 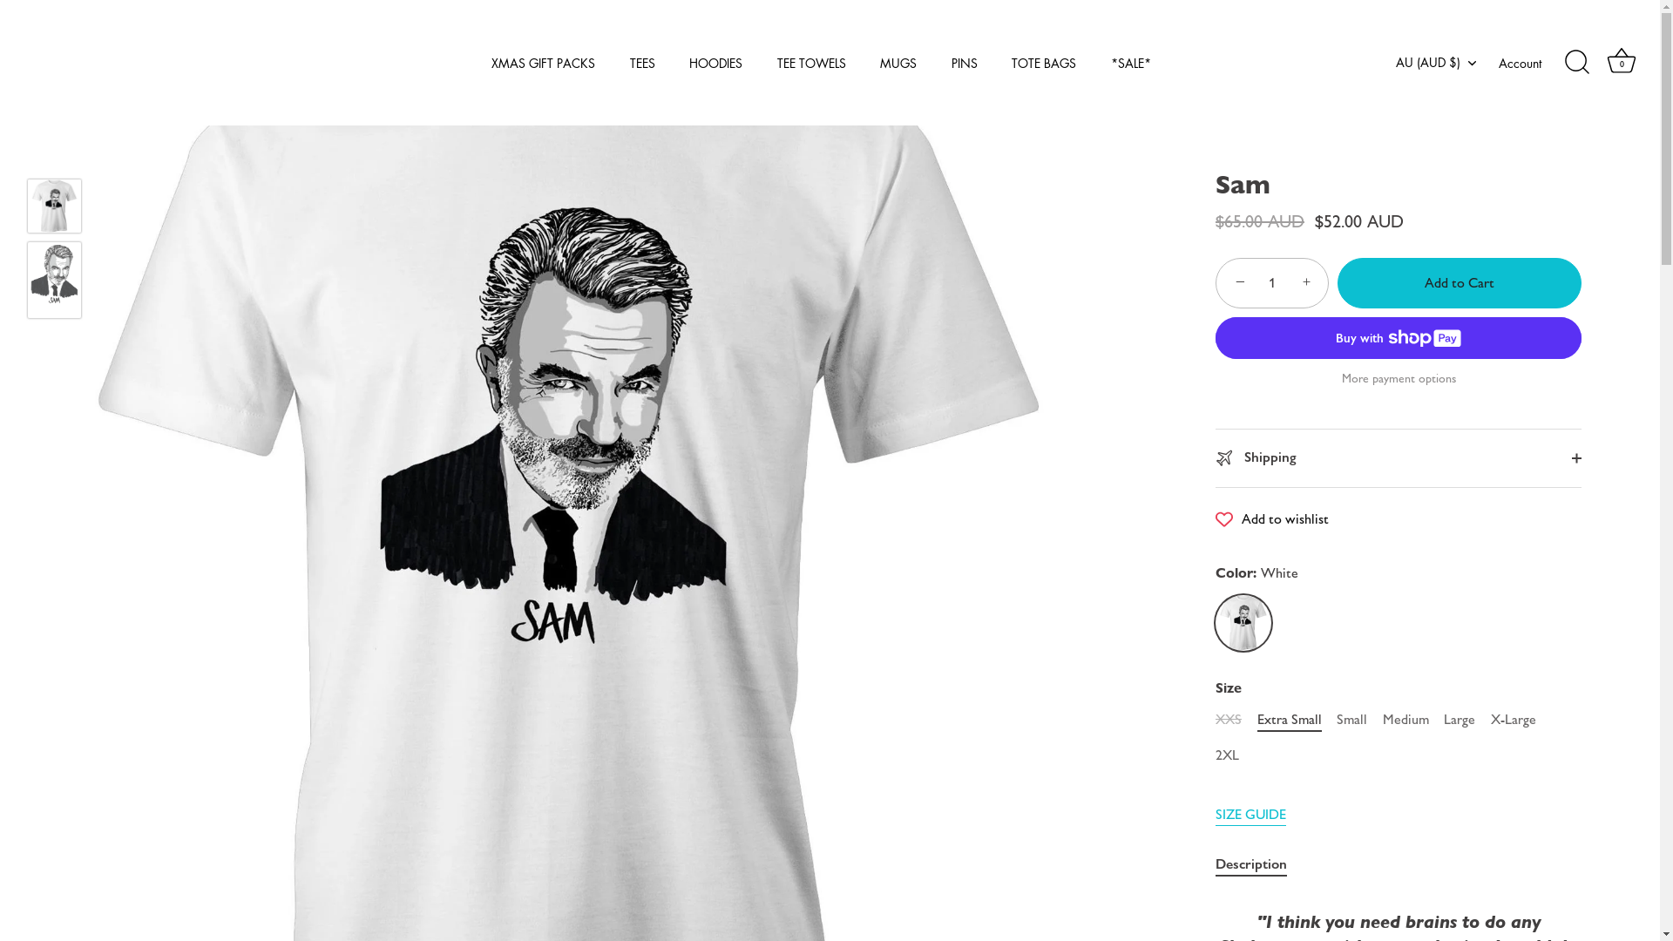 What do you see at coordinates (1460, 720) in the screenshot?
I see `Large` at bounding box center [1460, 720].